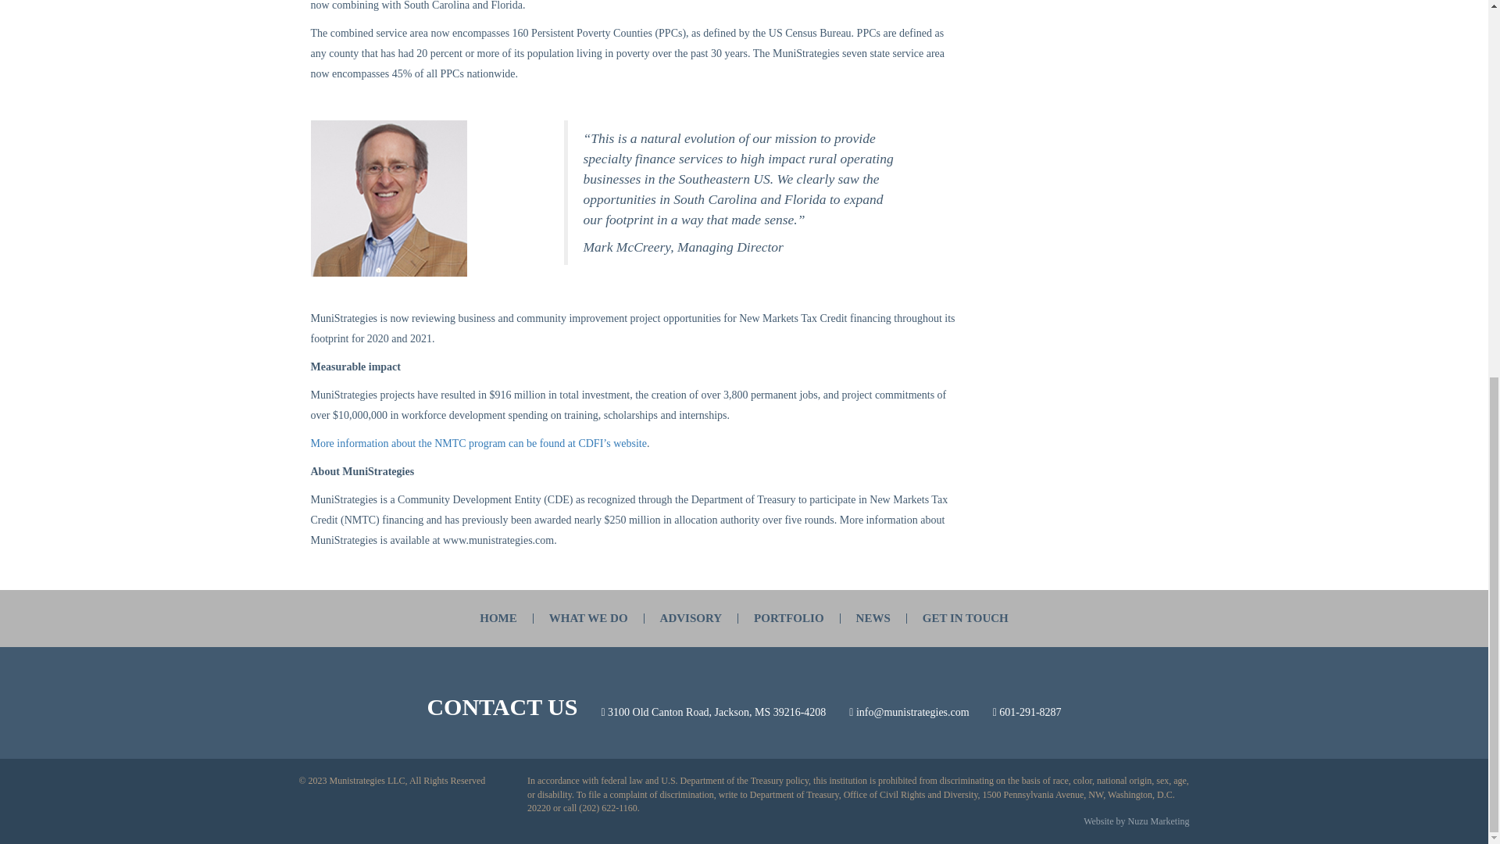  What do you see at coordinates (965, 618) in the screenshot?
I see `GET IN TOUCH` at bounding box center [965, 618].